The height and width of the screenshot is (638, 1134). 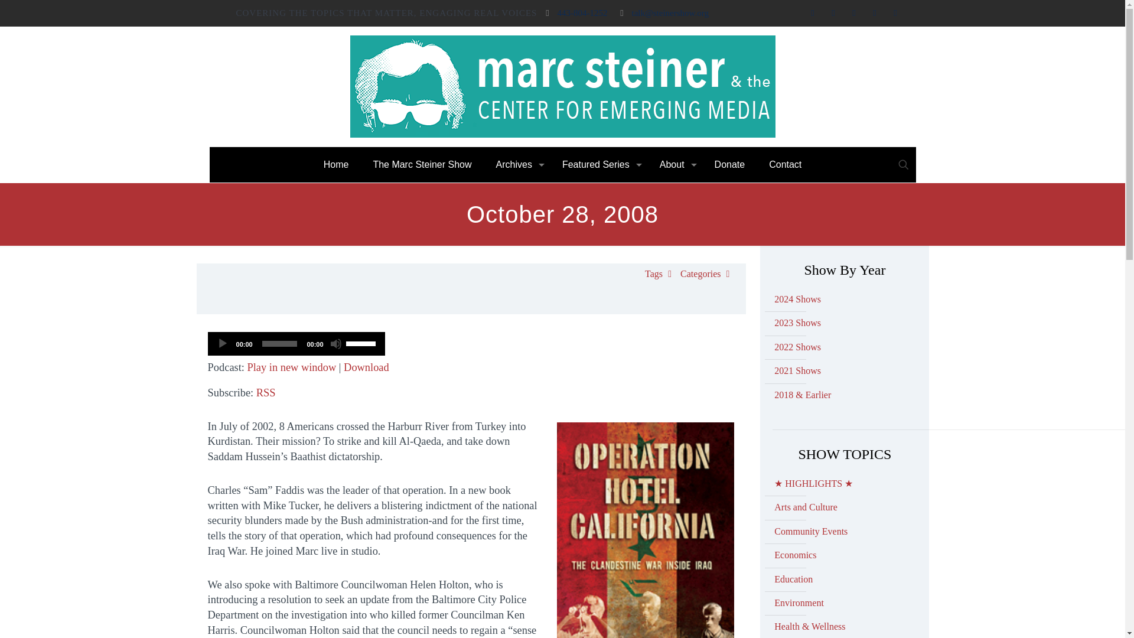 What do you see at coordinates (854, 13) in the screenshot?
I see `YouTube` at bounding box center [854, 13].